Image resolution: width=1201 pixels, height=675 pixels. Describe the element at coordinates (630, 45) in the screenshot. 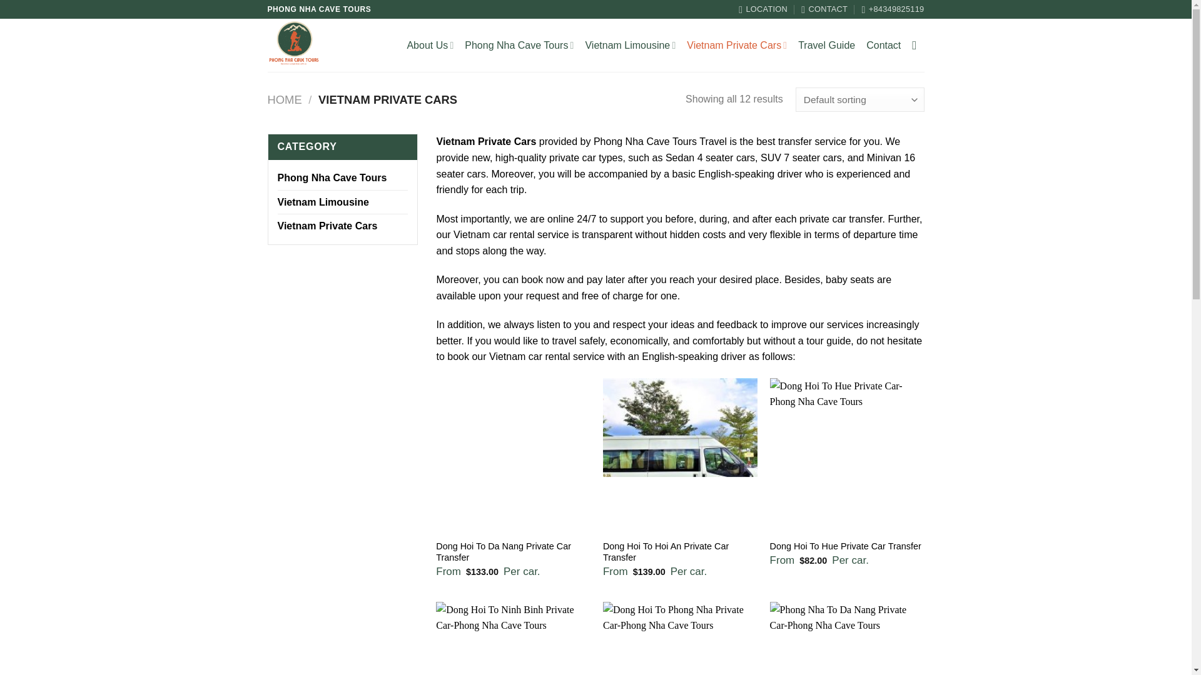

I see `Vietnam Limousine` at that location.